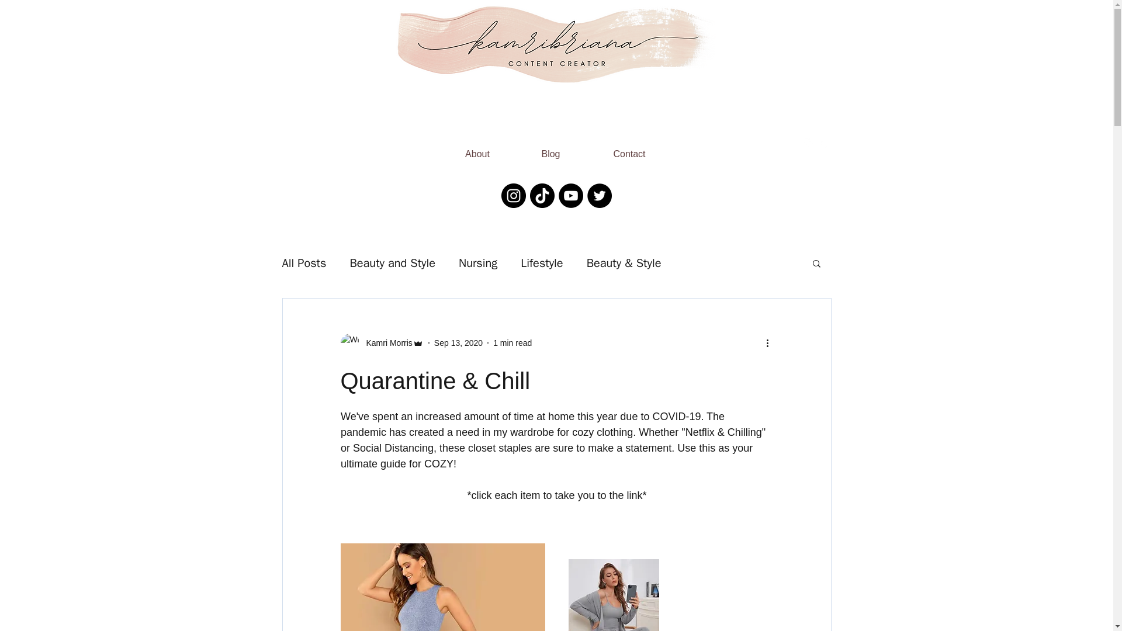 The width and height of the screenshot is (1122, 631). What do you see at coordinates (477, 149) in the screenshot?
I see `About` at bounding box center [477, 149].